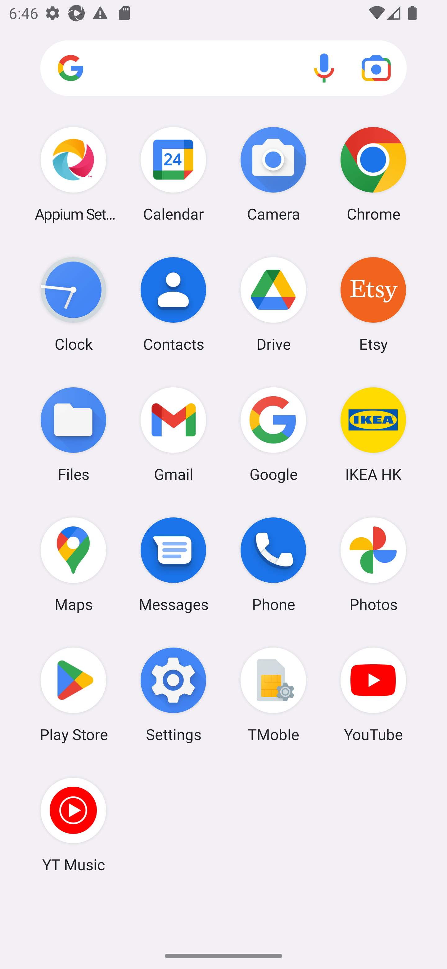 This screenshot has height=969, width=447. I want to click on Play Store, so click(73, 695).